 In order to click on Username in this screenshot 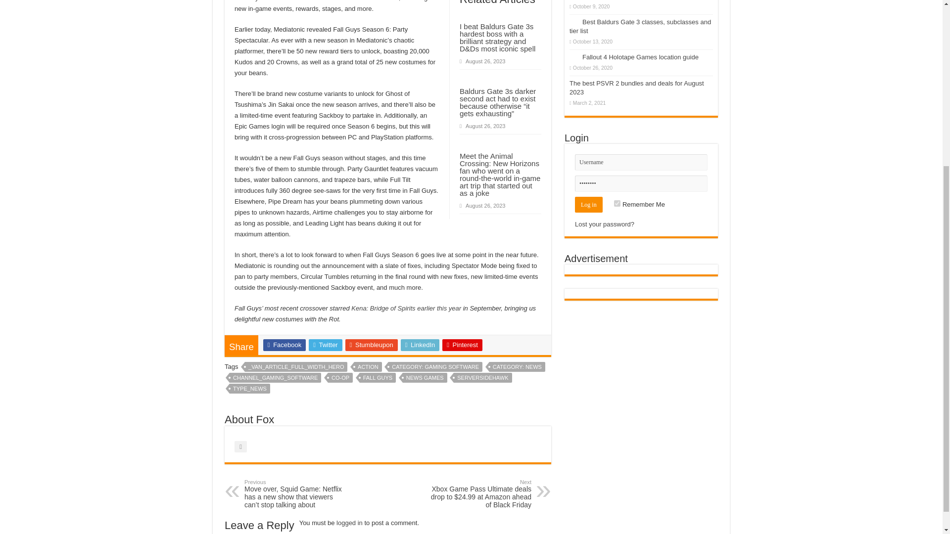, I will do `click(641, 162)`.